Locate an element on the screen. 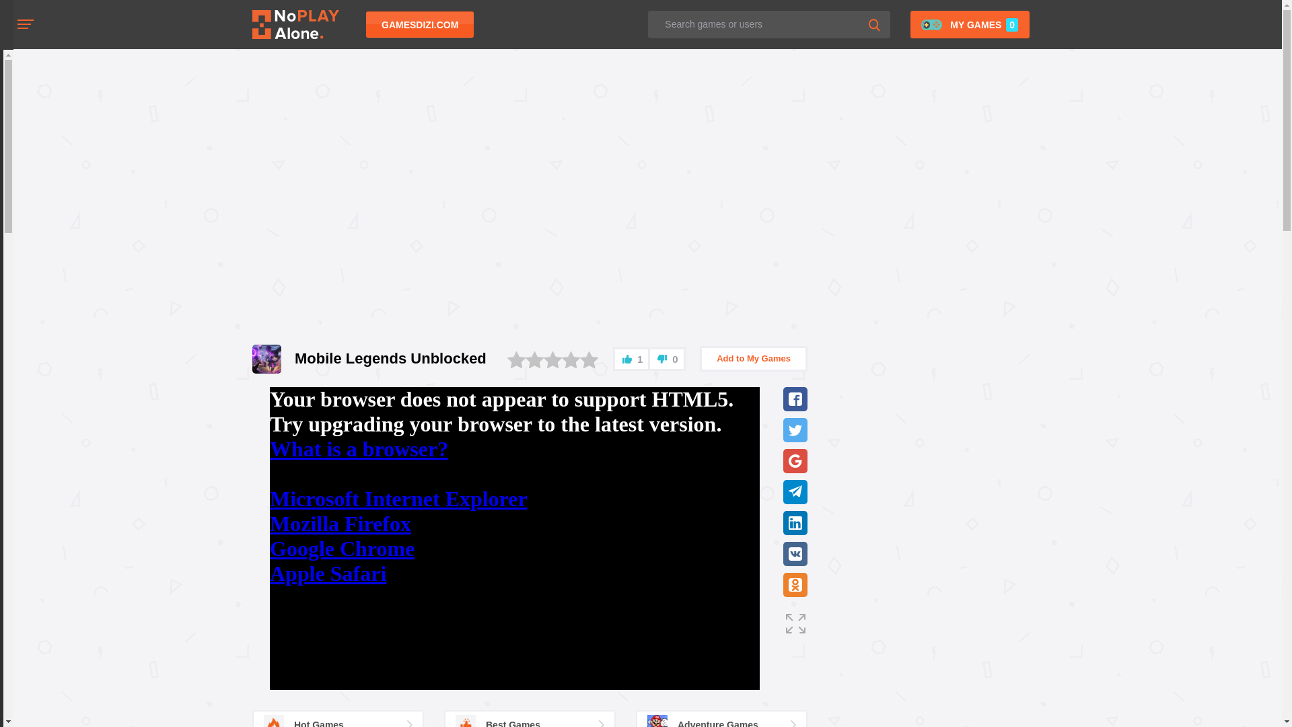 The height and width of the screenshot is (727, 1292). Share link on Facebook is located at coordinates (795, 399).